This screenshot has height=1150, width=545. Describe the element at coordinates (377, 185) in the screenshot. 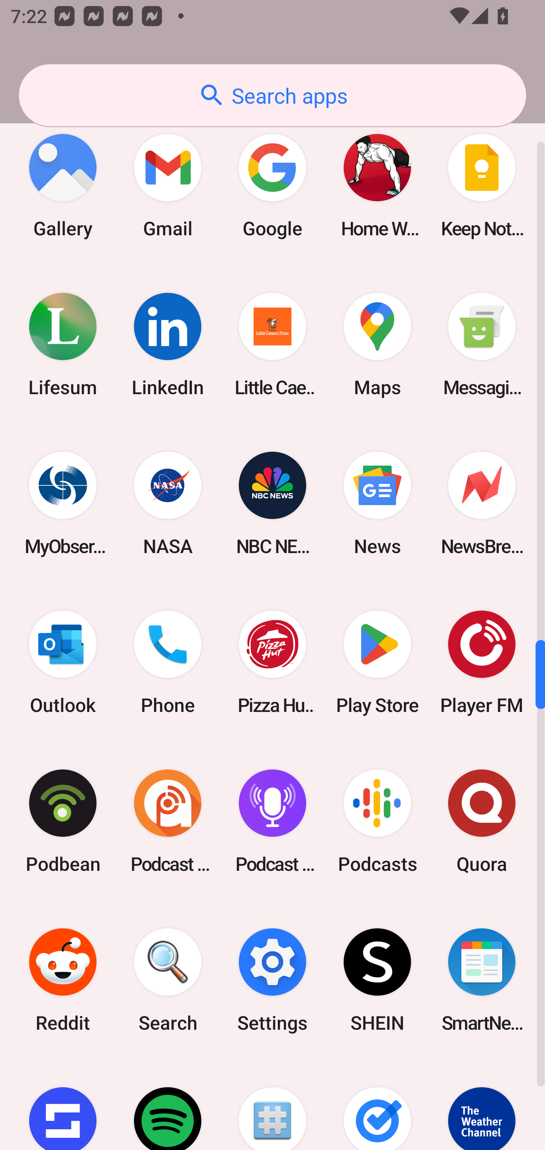

I see `Home Workout` at that location.